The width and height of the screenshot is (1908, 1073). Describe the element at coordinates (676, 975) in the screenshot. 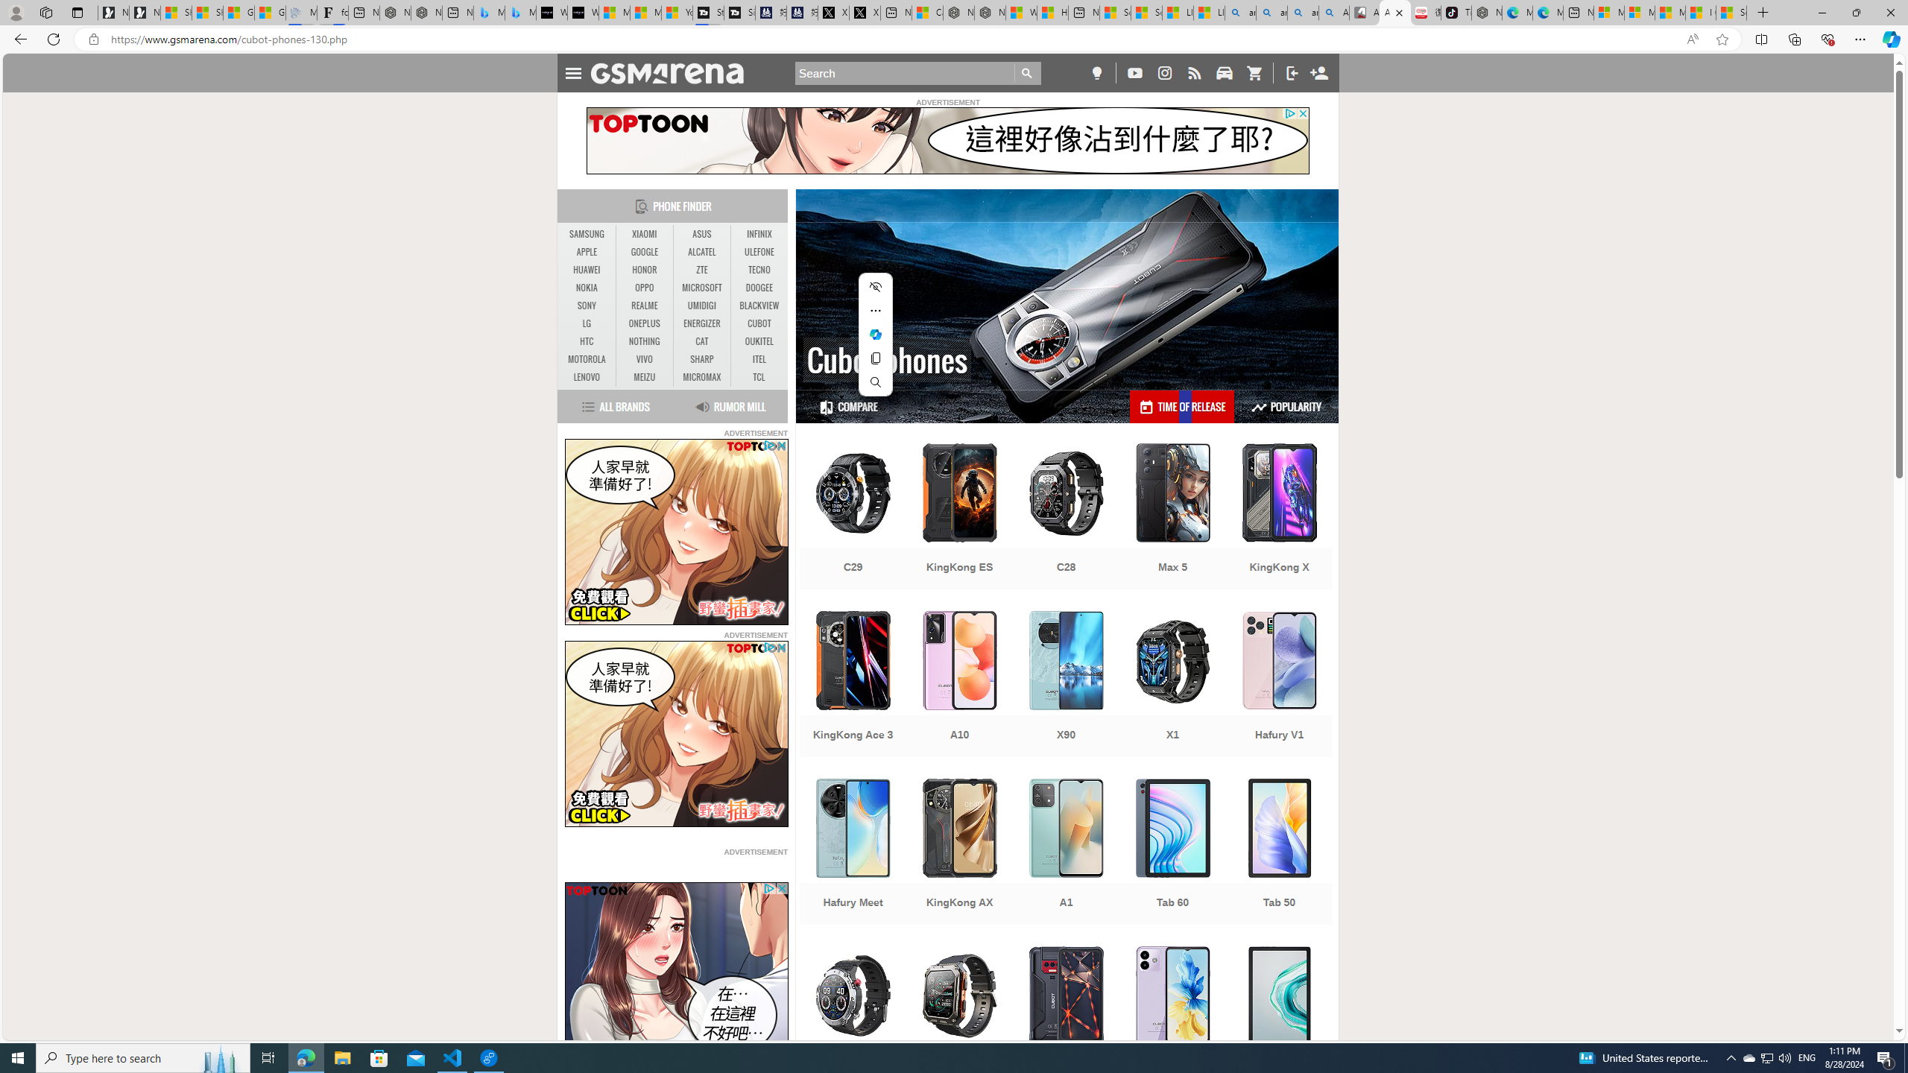

I see `To get missing image descriptions, open the context menu.` at that location.